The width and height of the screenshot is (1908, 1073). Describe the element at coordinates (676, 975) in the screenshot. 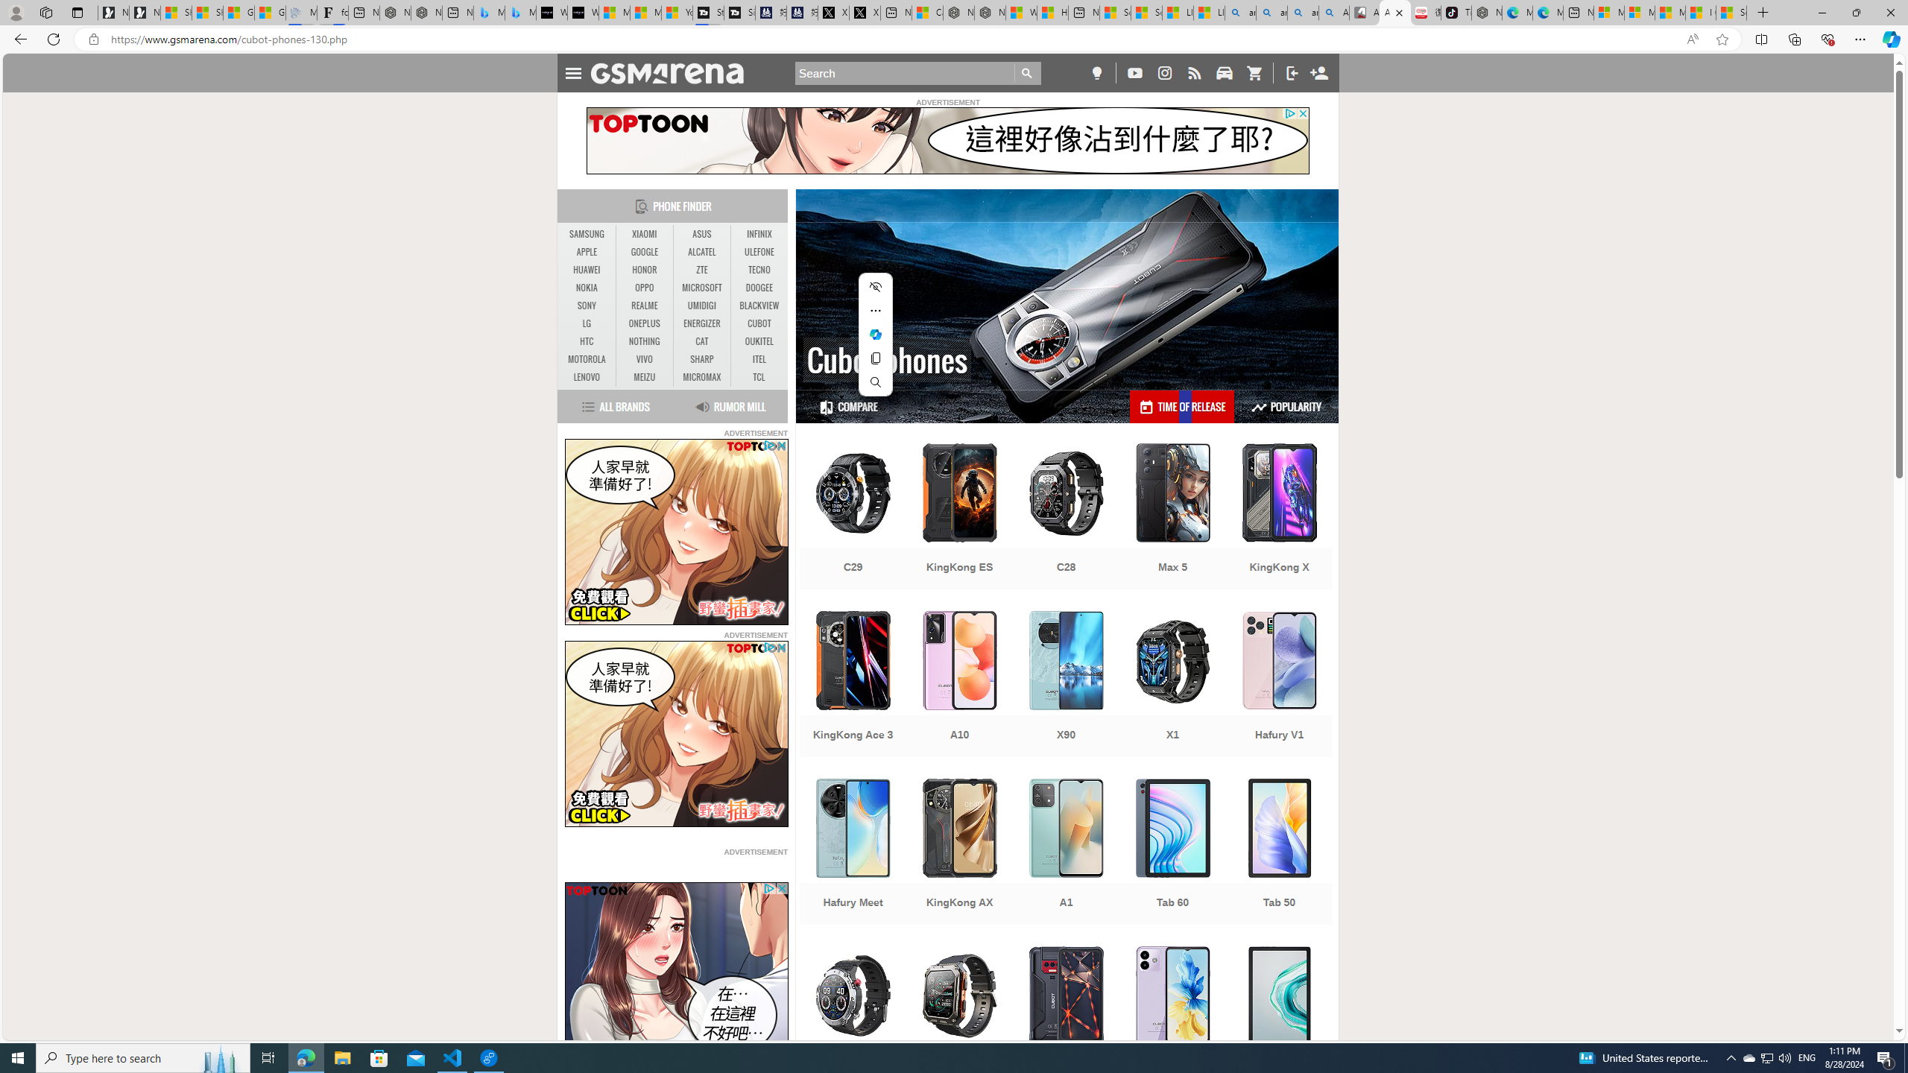

I see `To get missing image descriptions, open the context menu.` at that location.